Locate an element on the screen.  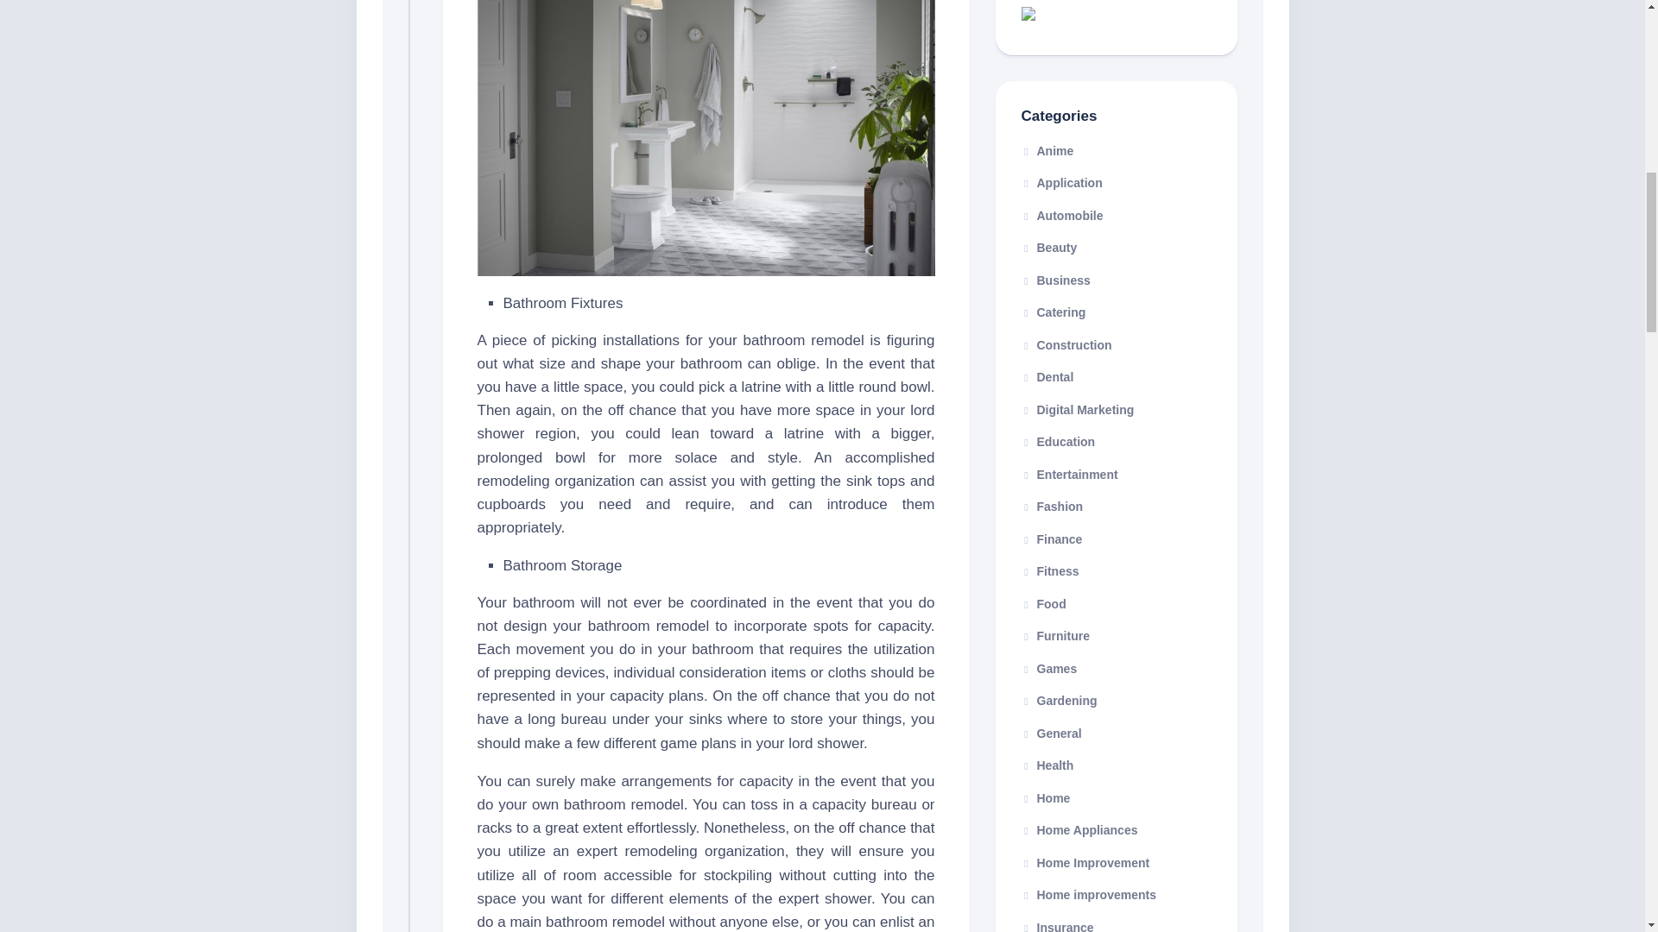
Entertainment is located at coordinates (1069, 475).